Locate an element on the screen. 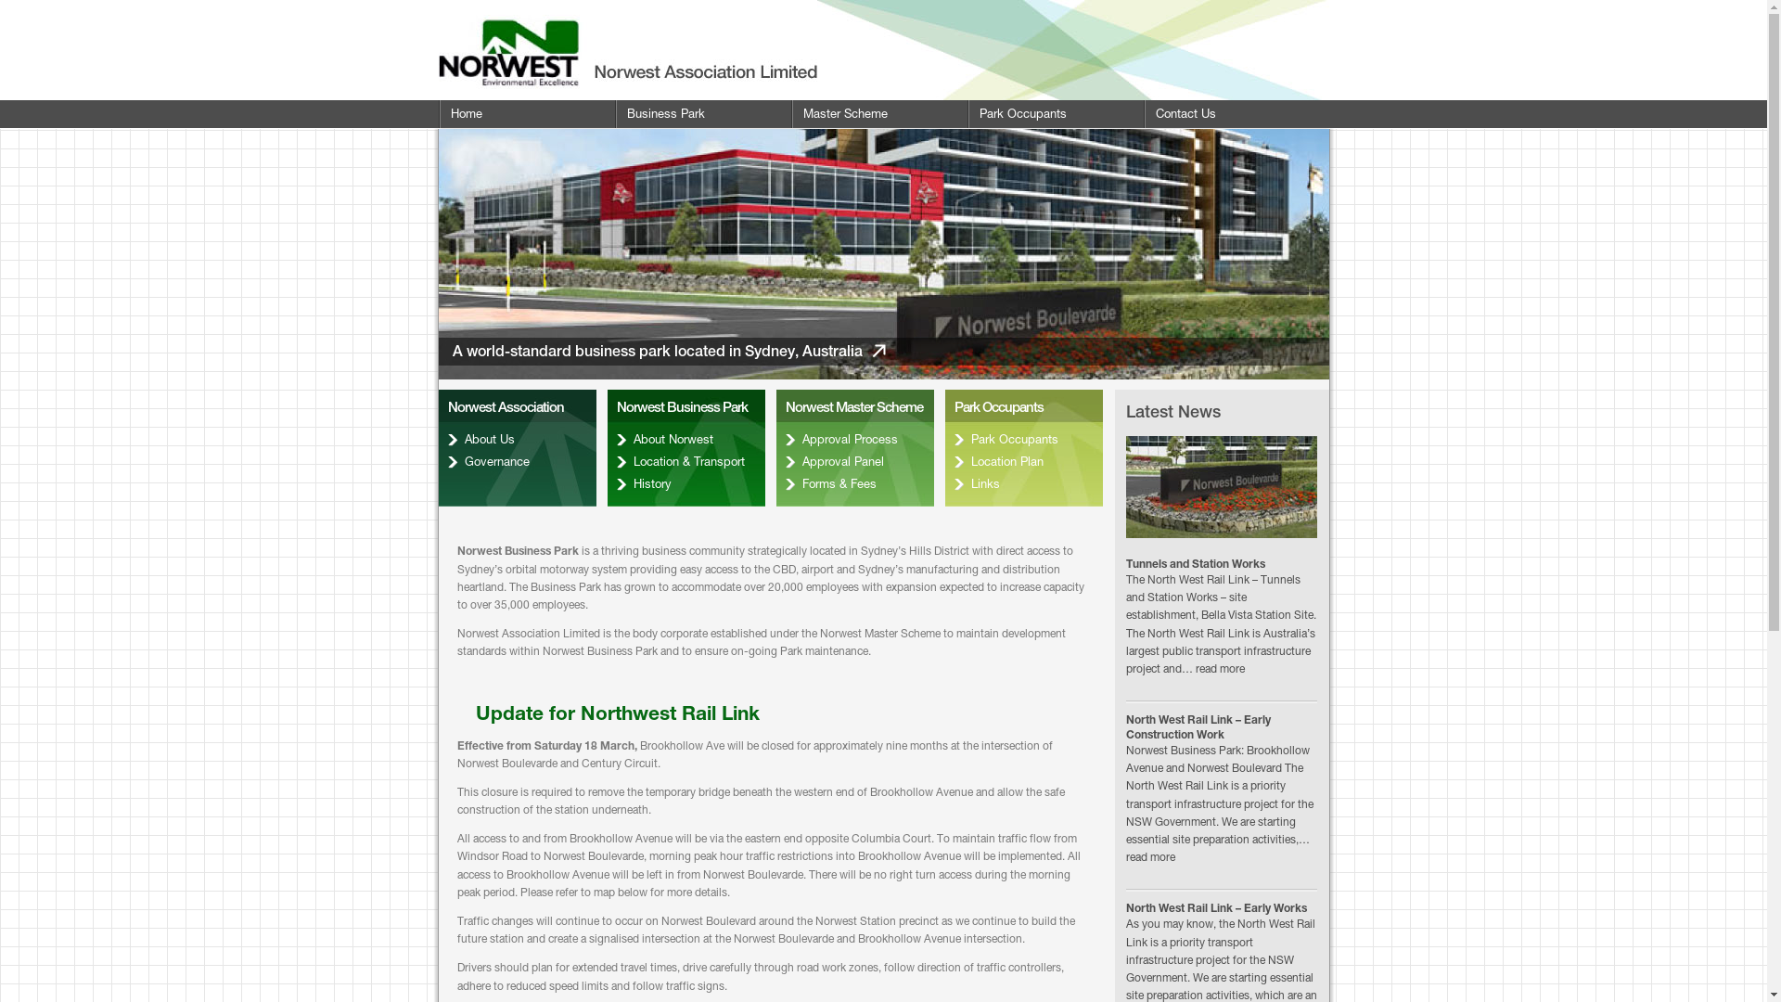  About Norwest is located at coordinates (685, 440).